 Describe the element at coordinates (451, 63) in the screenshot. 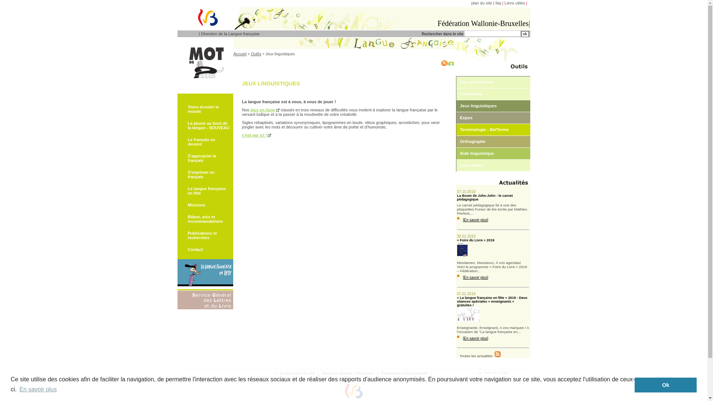

I see `Plus de choix` at that location.